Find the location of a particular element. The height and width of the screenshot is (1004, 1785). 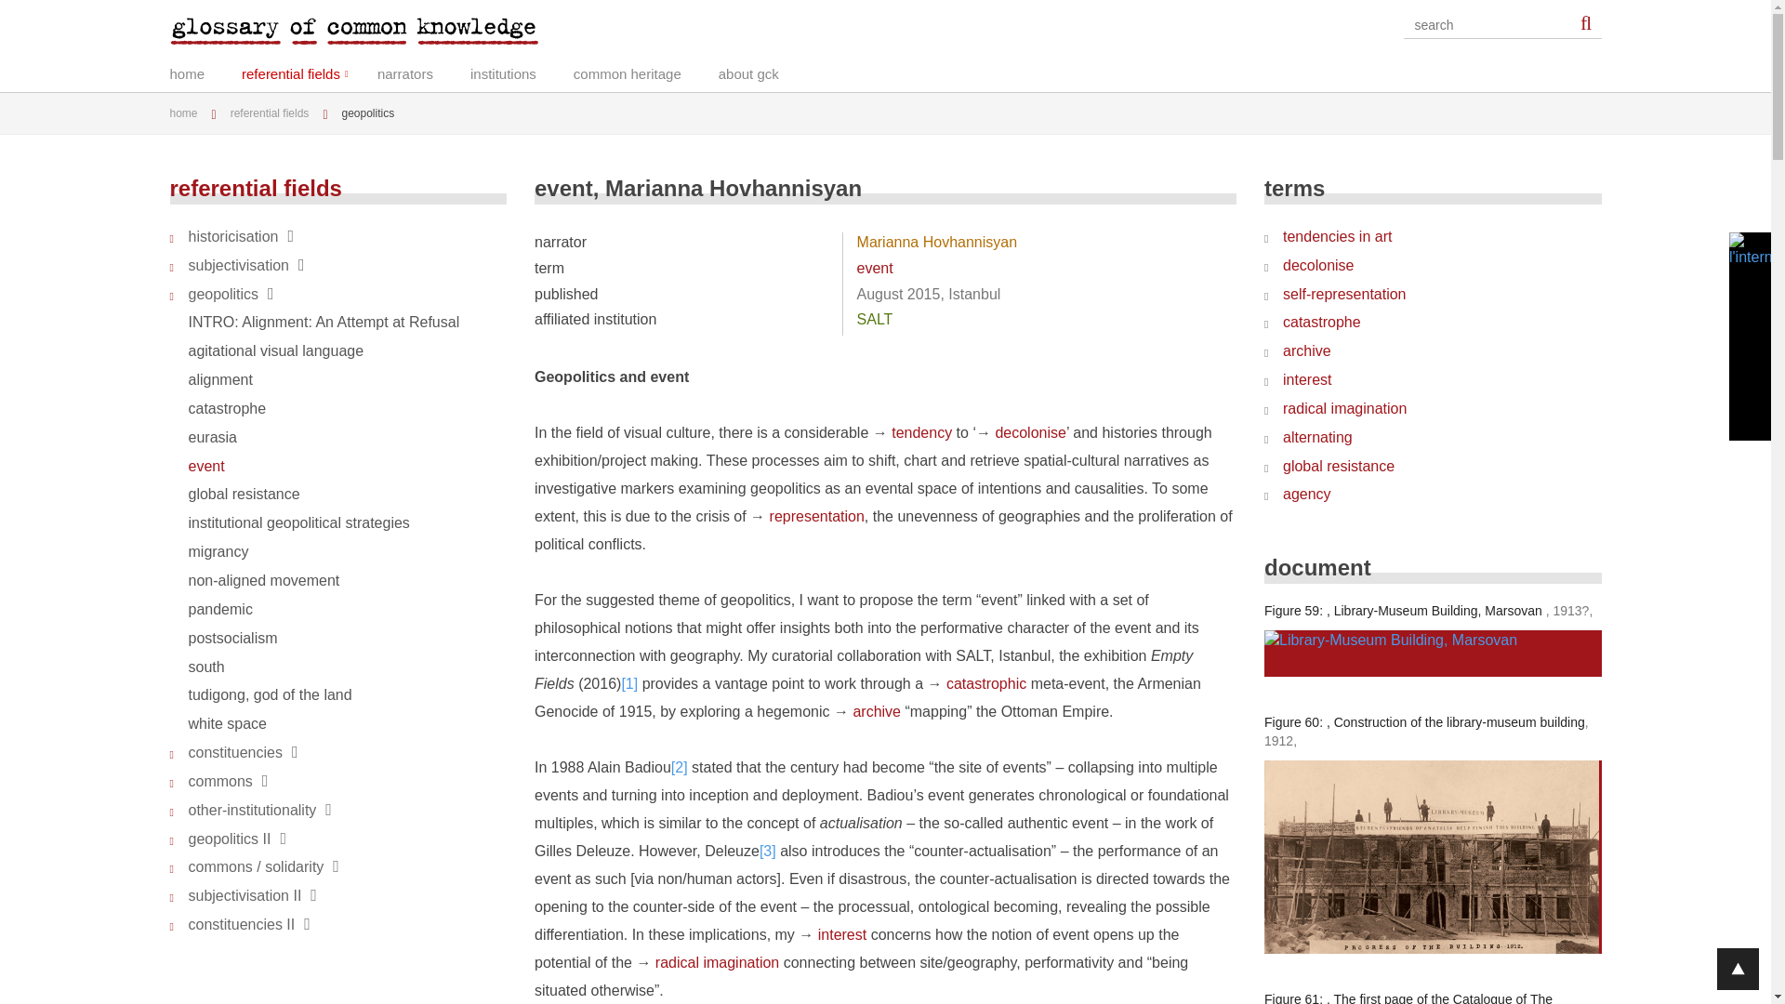

home is located at coordinates (205, 72).